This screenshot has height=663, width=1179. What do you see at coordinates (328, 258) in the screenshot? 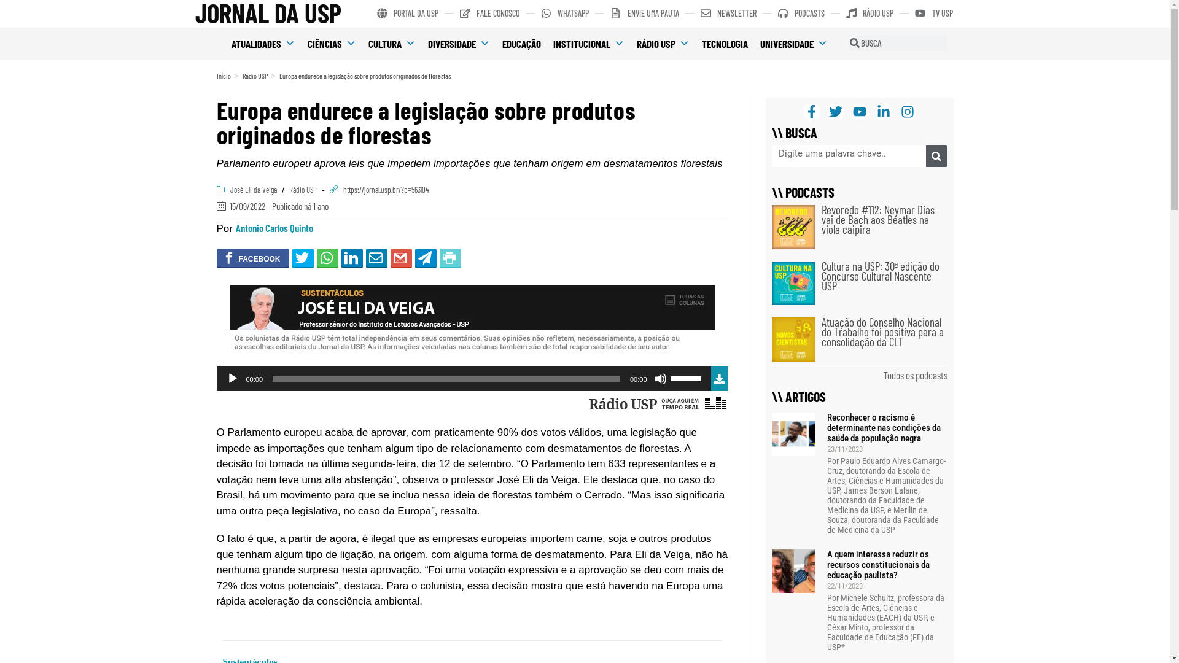
I see `Compartilhar via WhatsApp` at bounding box center [328, 258].